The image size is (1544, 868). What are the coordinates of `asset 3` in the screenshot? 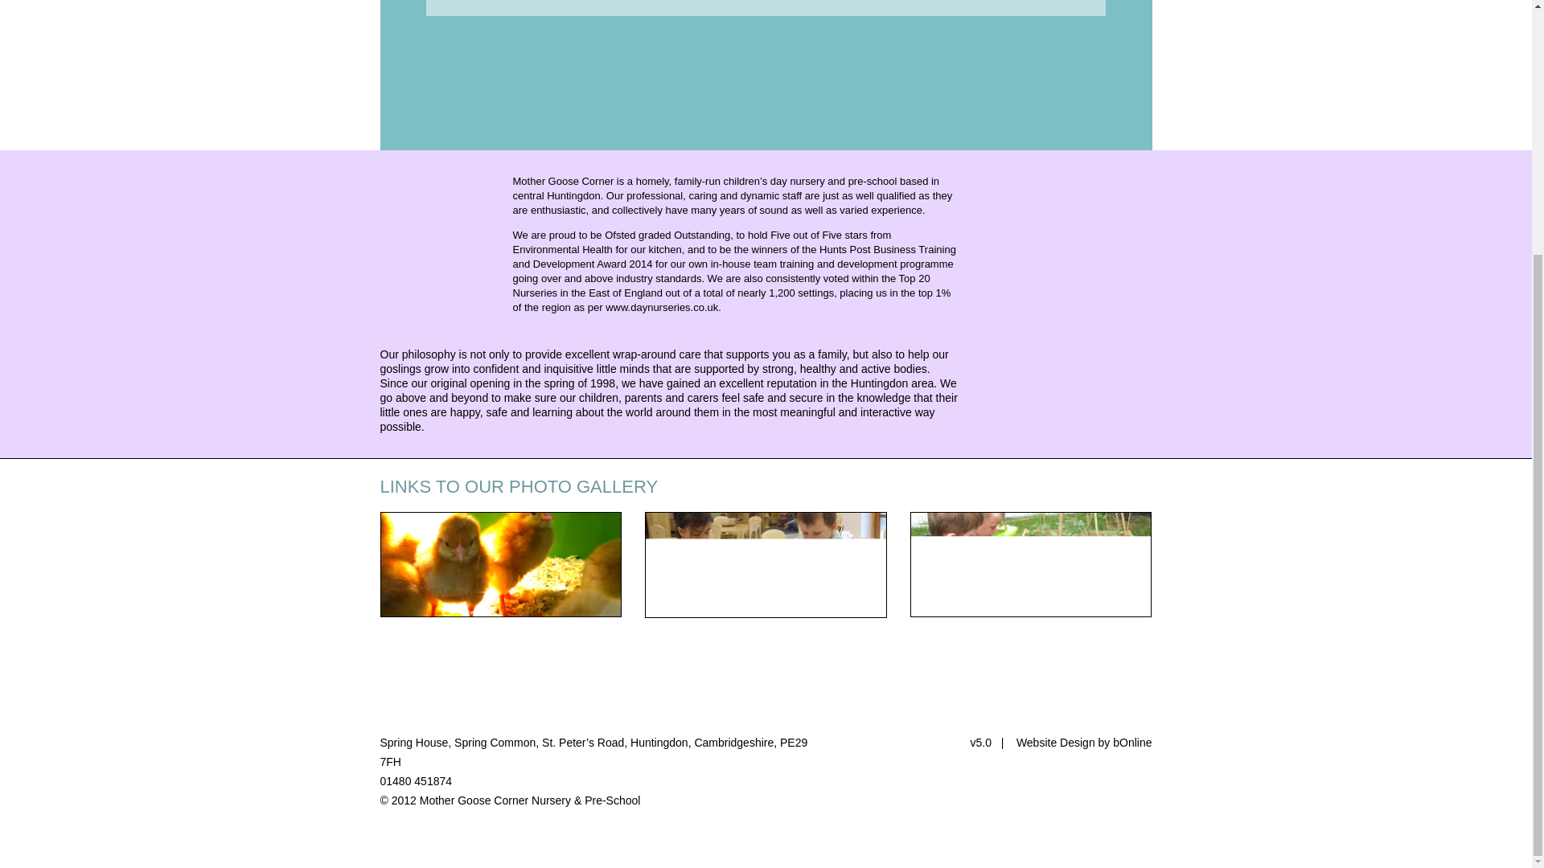 It's located at (766, 564).